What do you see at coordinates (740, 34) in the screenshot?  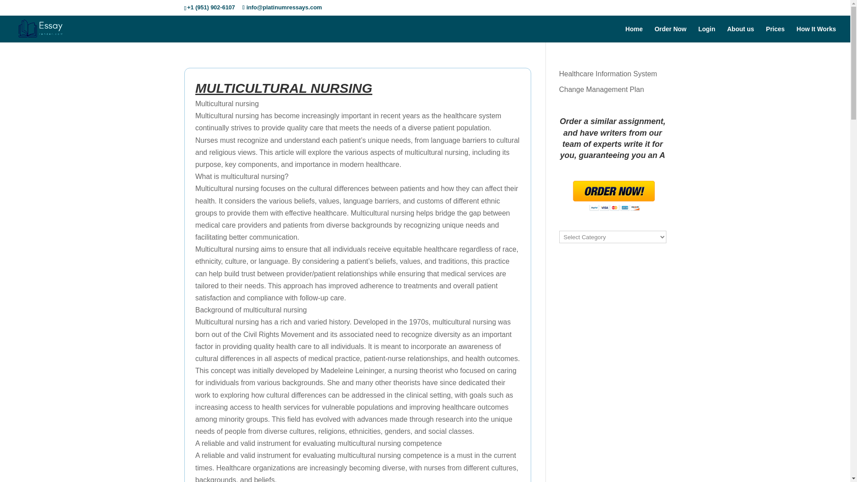 I see `About us` at bounding box center [740, 34].